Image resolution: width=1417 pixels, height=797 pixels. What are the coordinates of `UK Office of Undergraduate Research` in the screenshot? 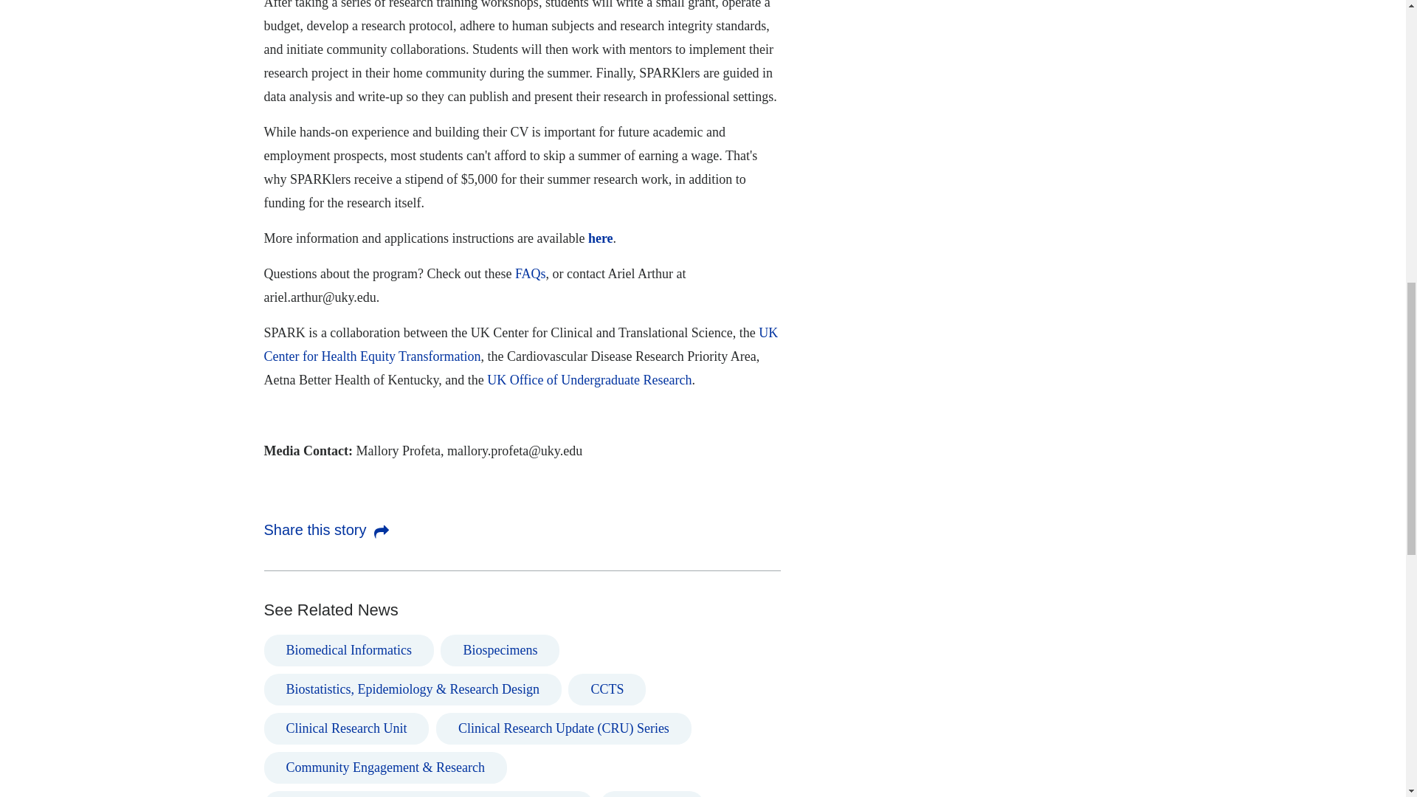 It's located at (589, 379).